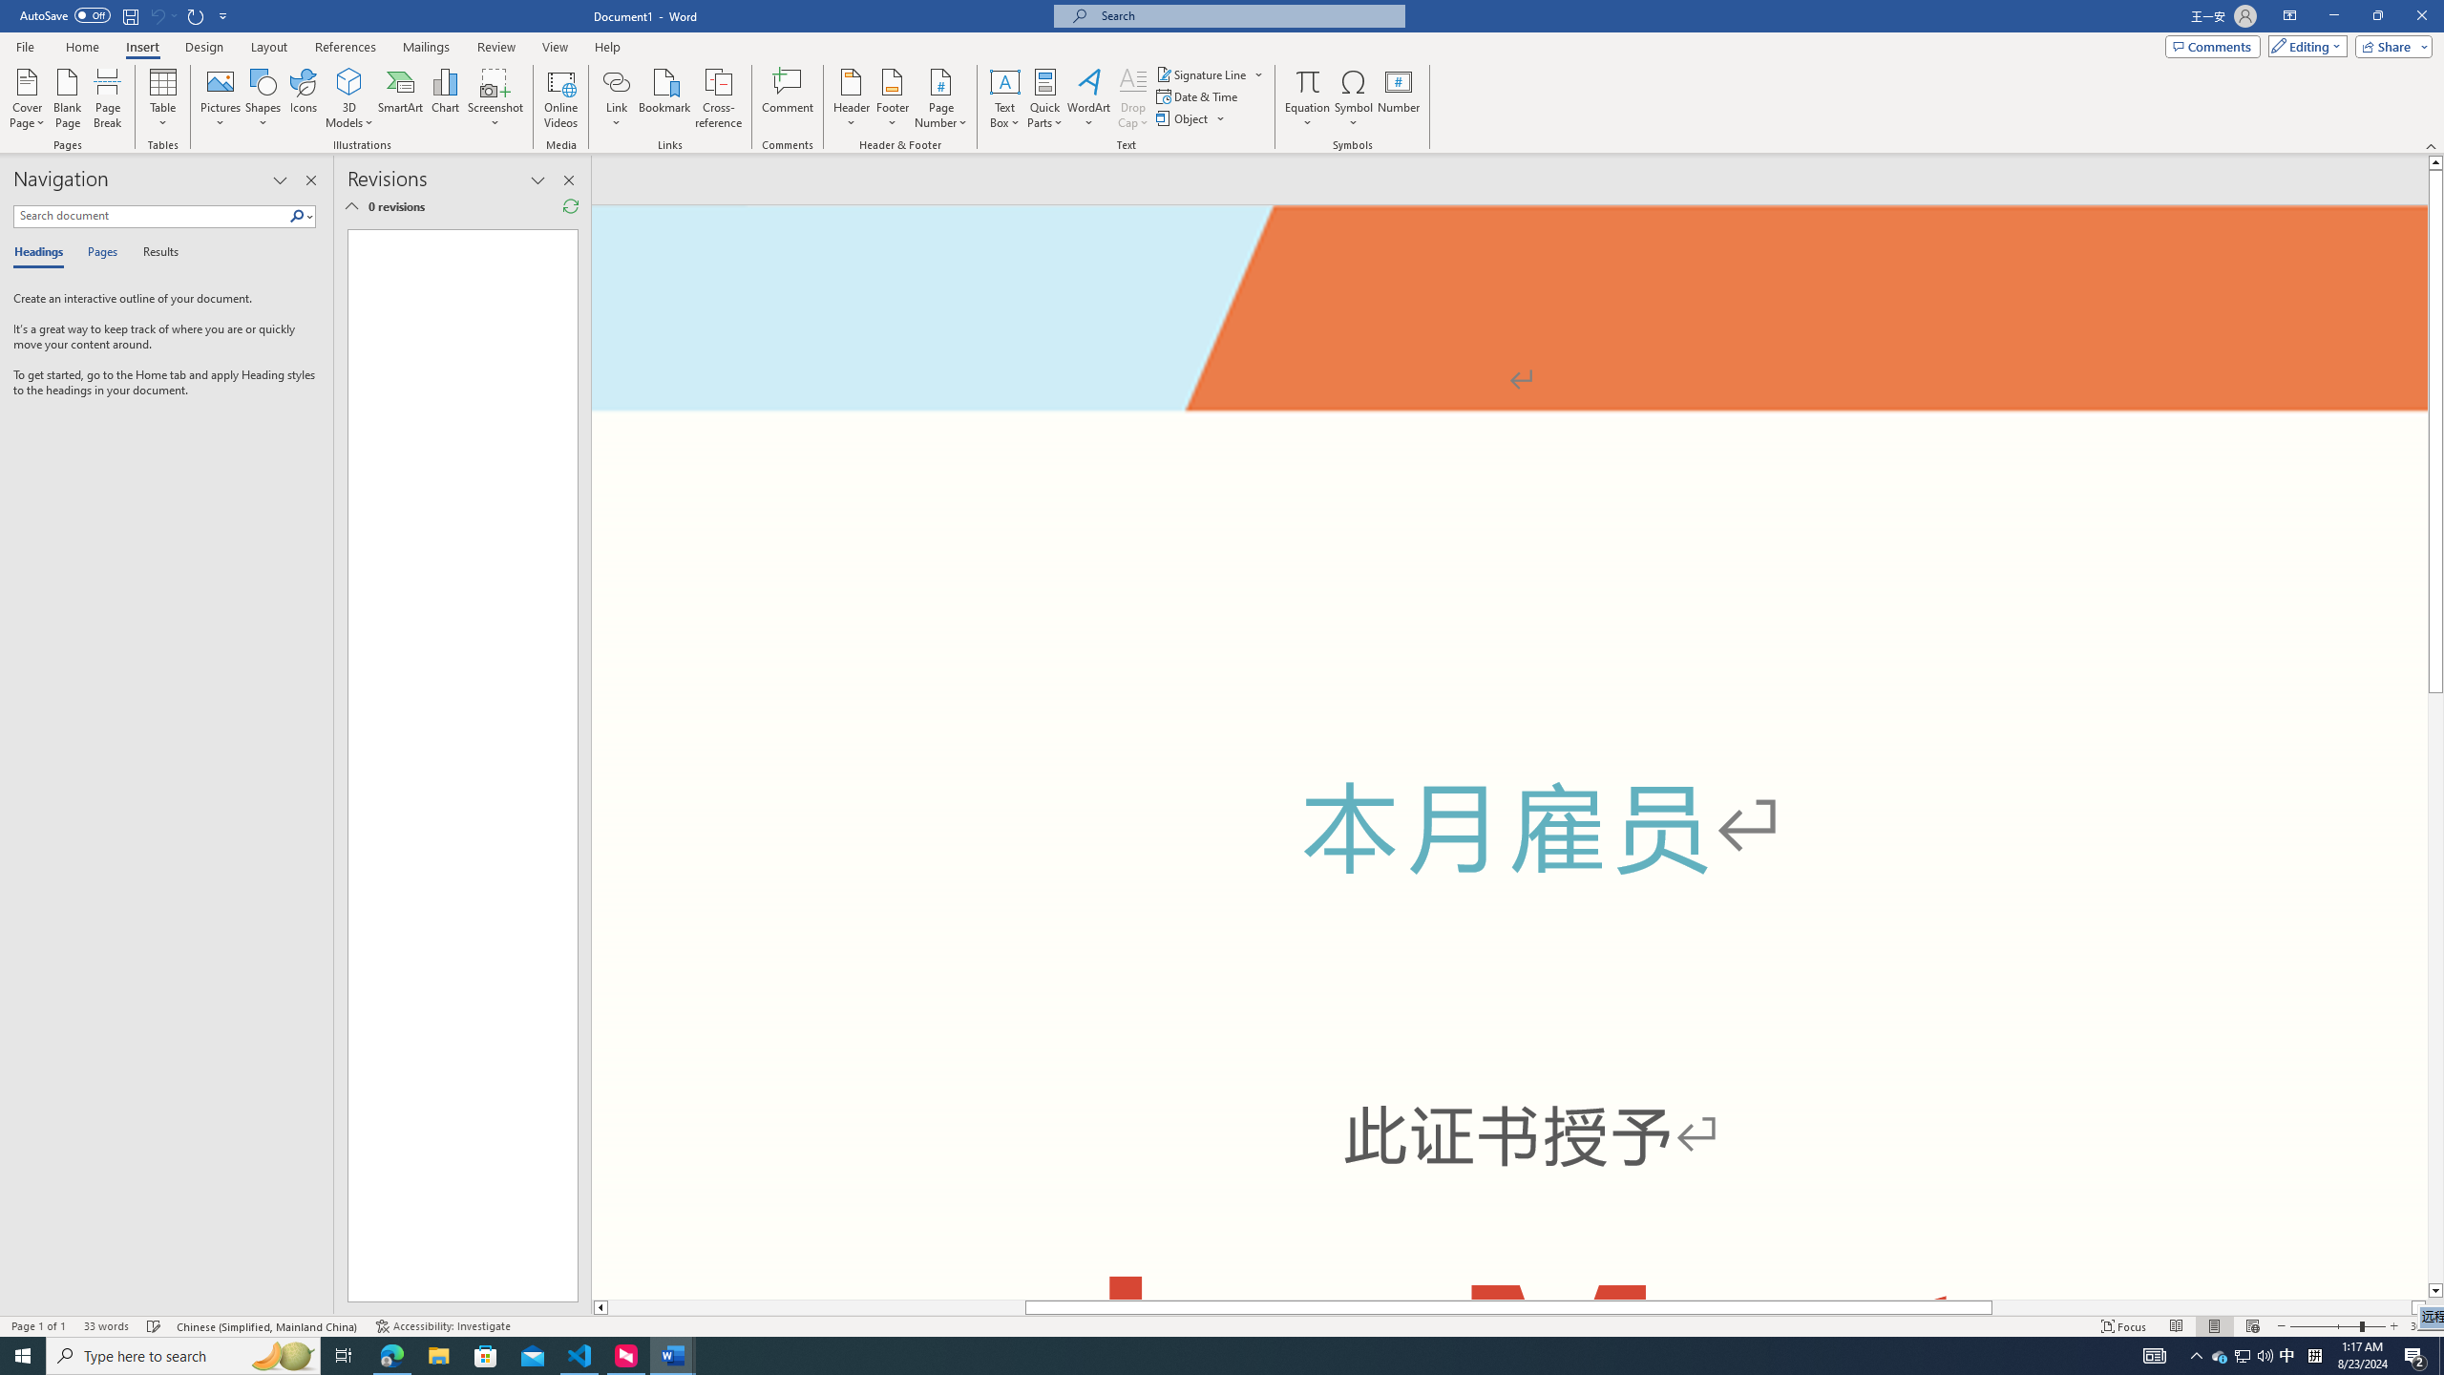 This screenshot has height=1375, width=2444. What do you see at coordinates (443, 1326) in the screenshot?
I see `Accessibility Checker Accessibility: Investigate` at bounding box center [443, 1326].